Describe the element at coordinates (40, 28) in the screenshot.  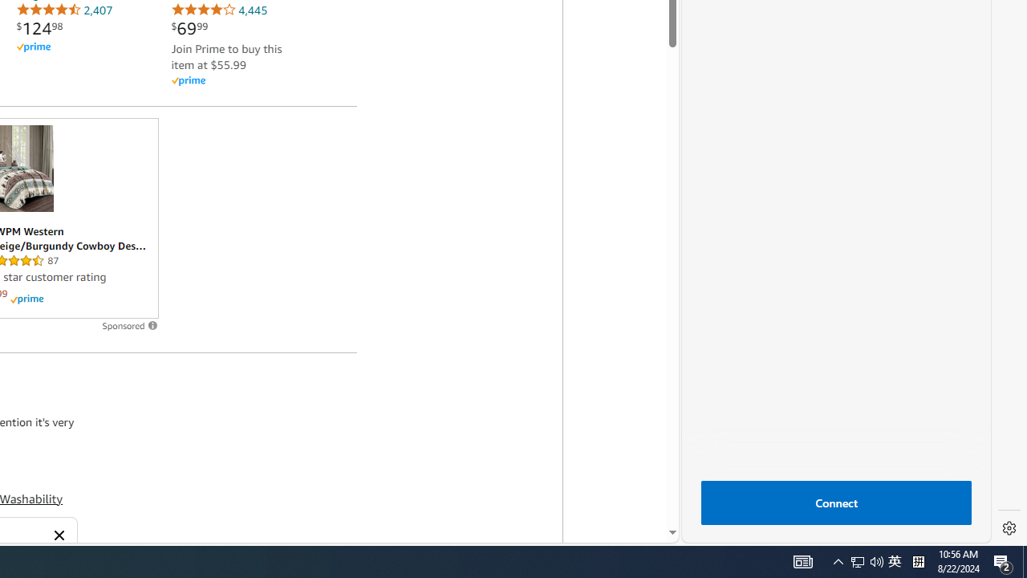
I see `$124.98` at that location.